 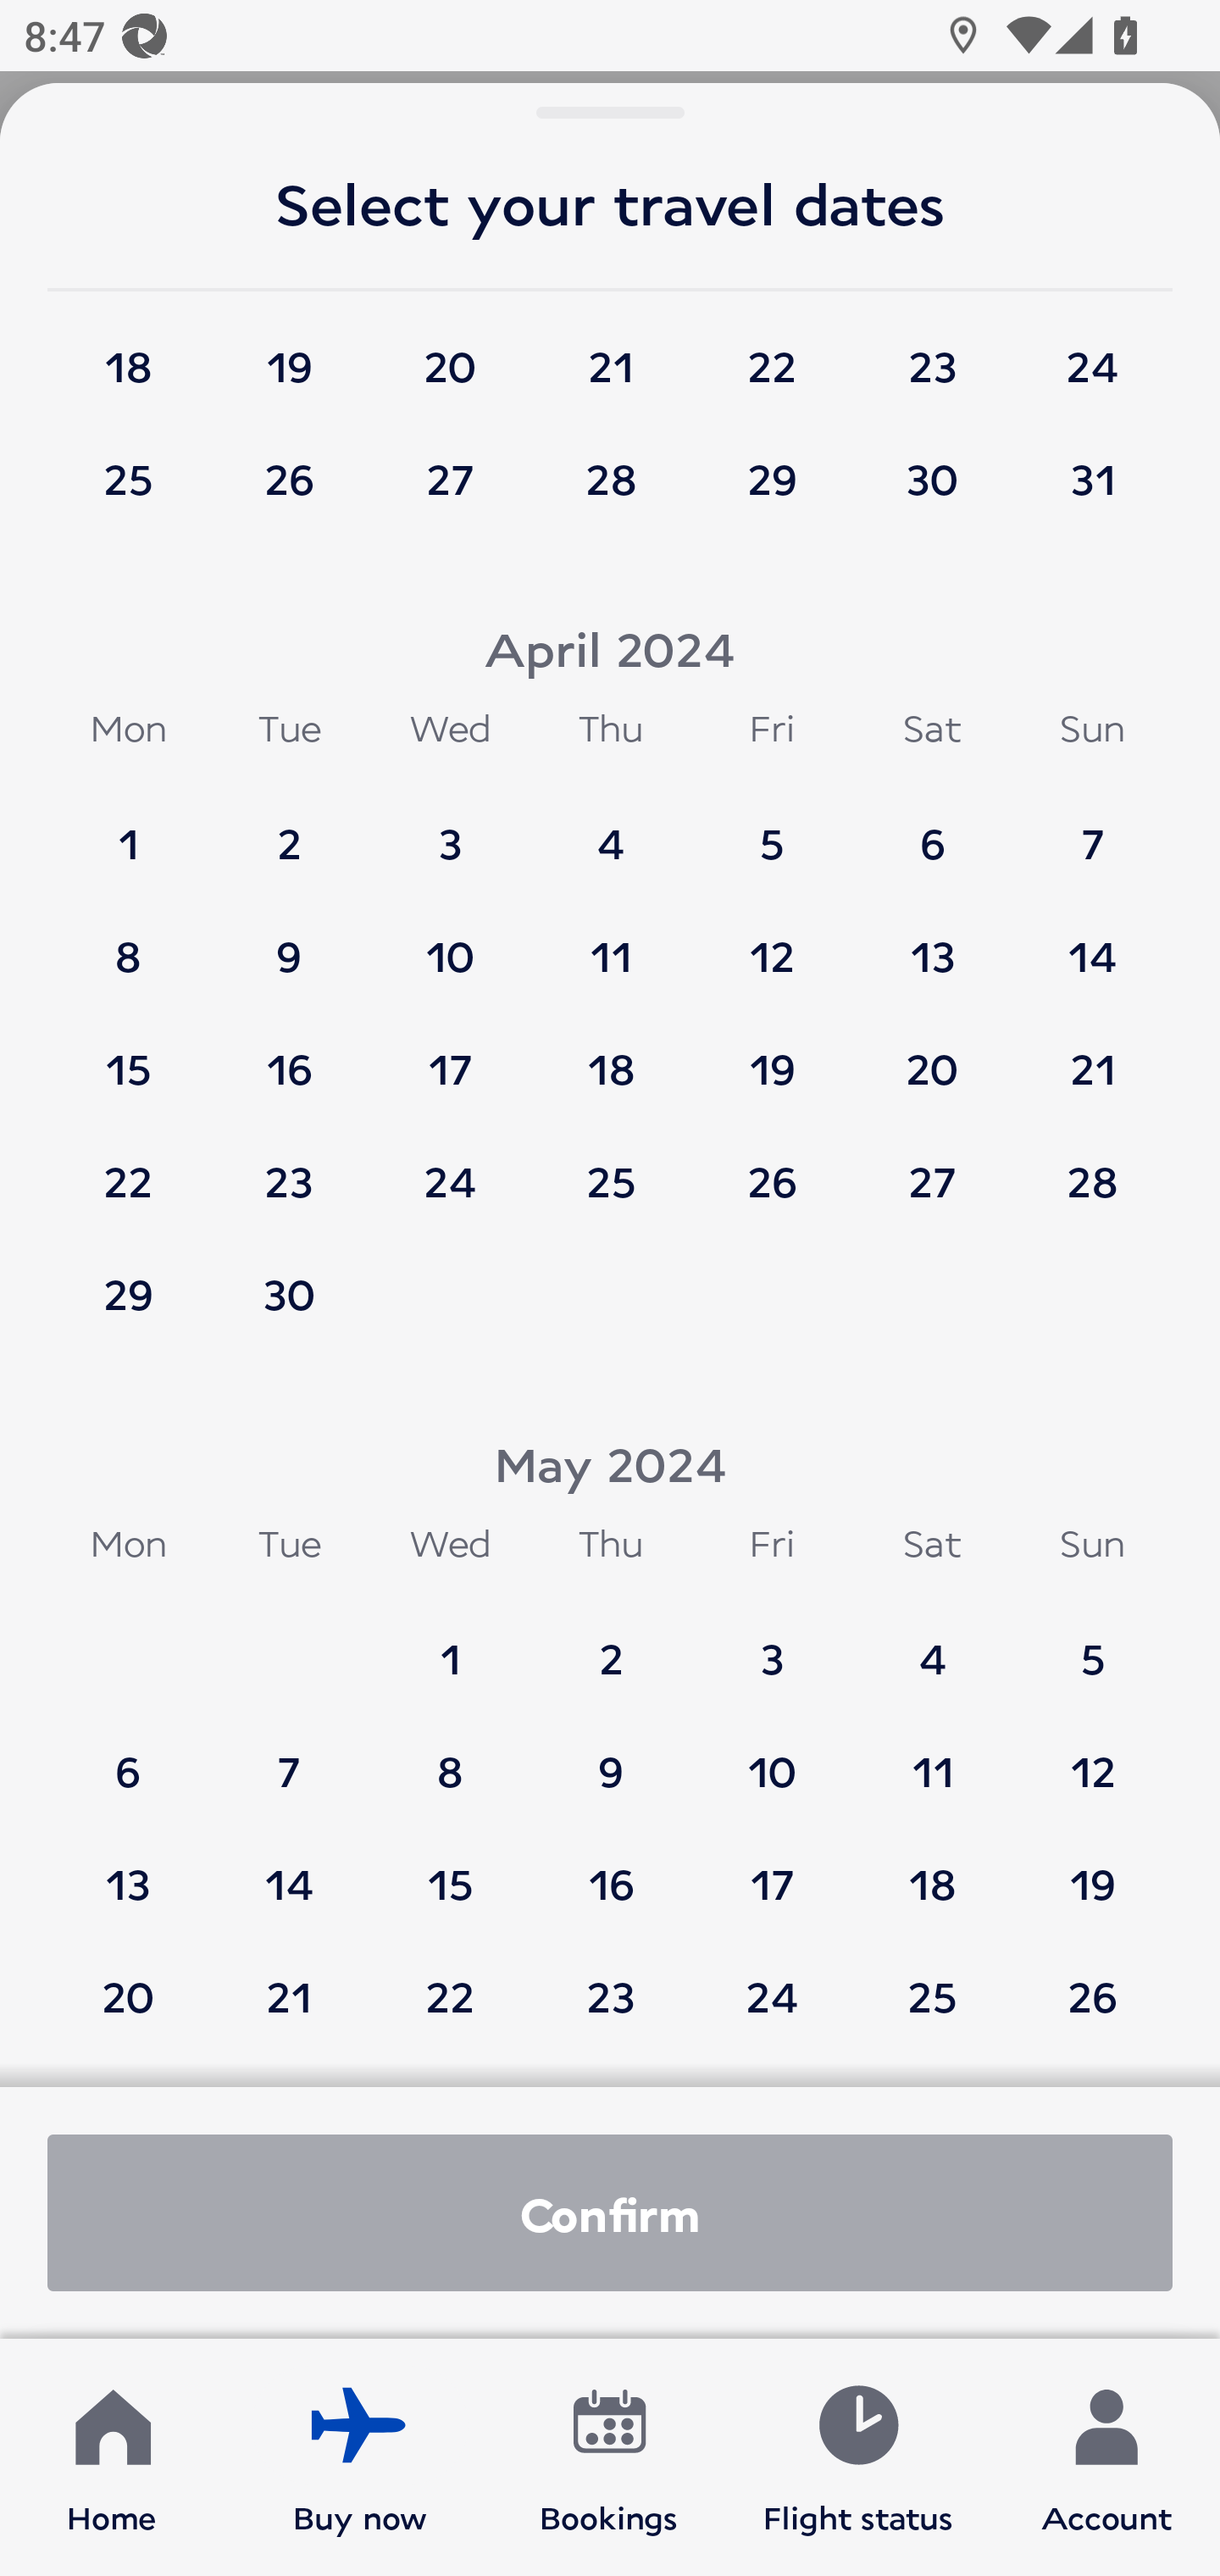 What do you see at coordinates (128, 828) in the screenshot?
I see `1` at bounding box center [128, 828].